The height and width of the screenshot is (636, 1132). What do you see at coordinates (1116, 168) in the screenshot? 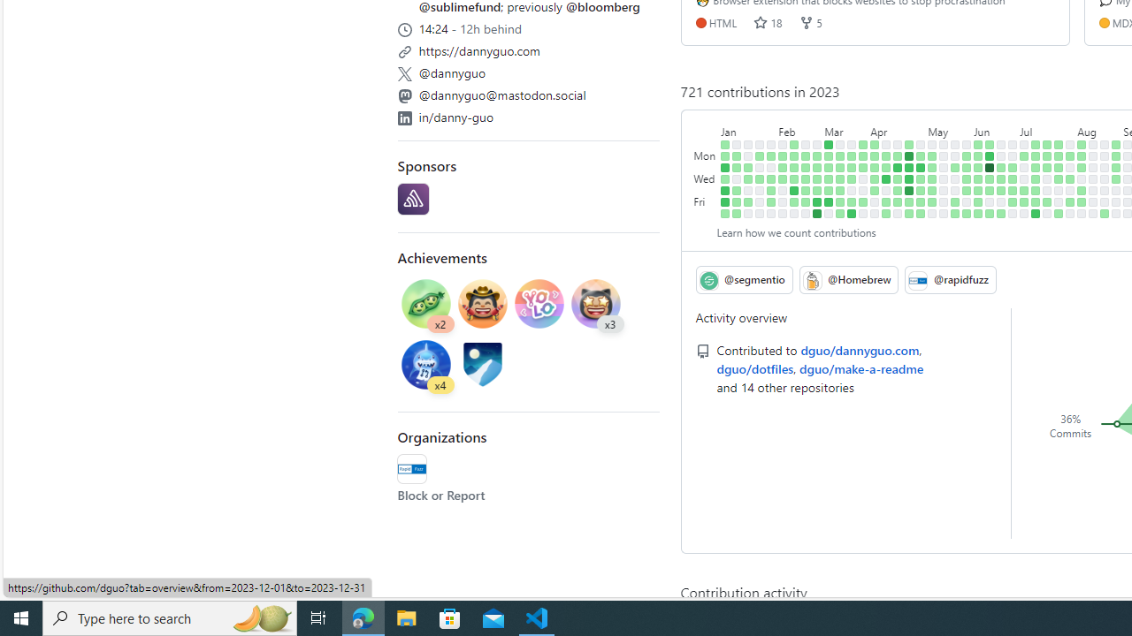
I see `1 contribution on August 29th.` at bounding box center [1116, 168].